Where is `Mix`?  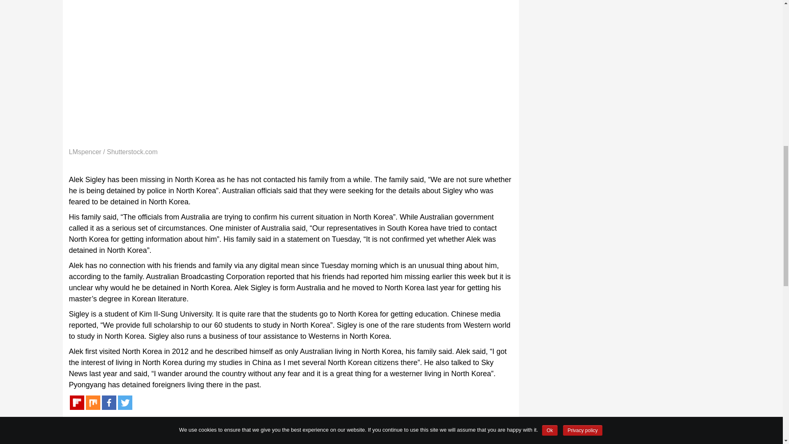
Mix is located at coordinates (92, 402).